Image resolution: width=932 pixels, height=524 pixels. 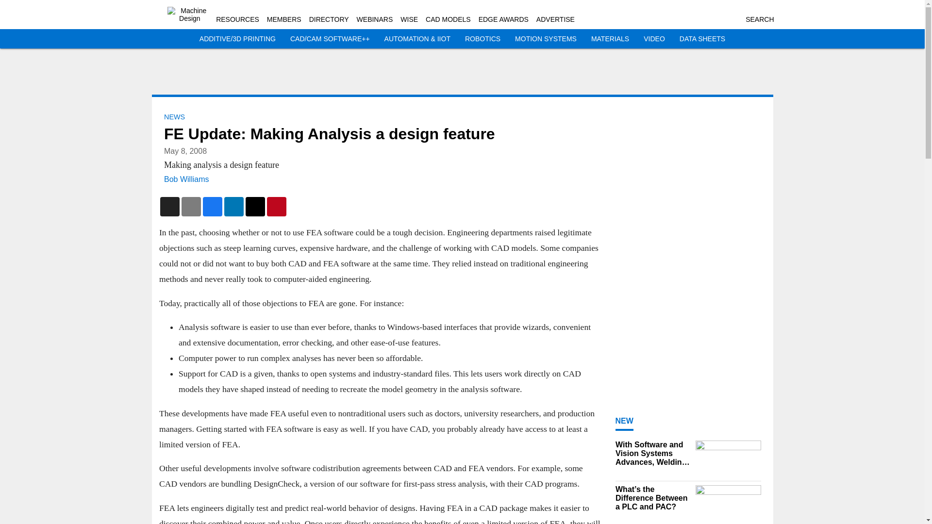 I want to click on Bob Williams, so click(x=186, y=179).